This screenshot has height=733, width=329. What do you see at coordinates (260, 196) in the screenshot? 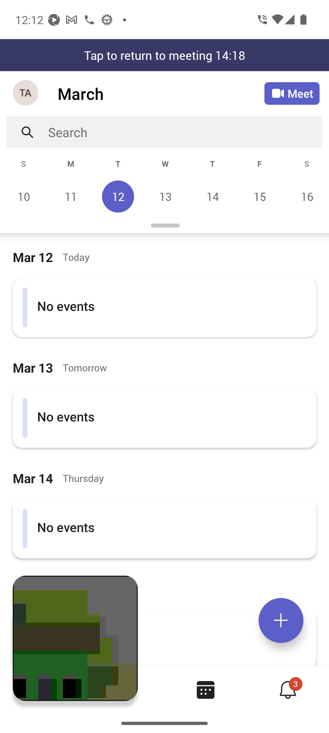
I see `Friday, March 15 15` at bounding box center [260, 196].